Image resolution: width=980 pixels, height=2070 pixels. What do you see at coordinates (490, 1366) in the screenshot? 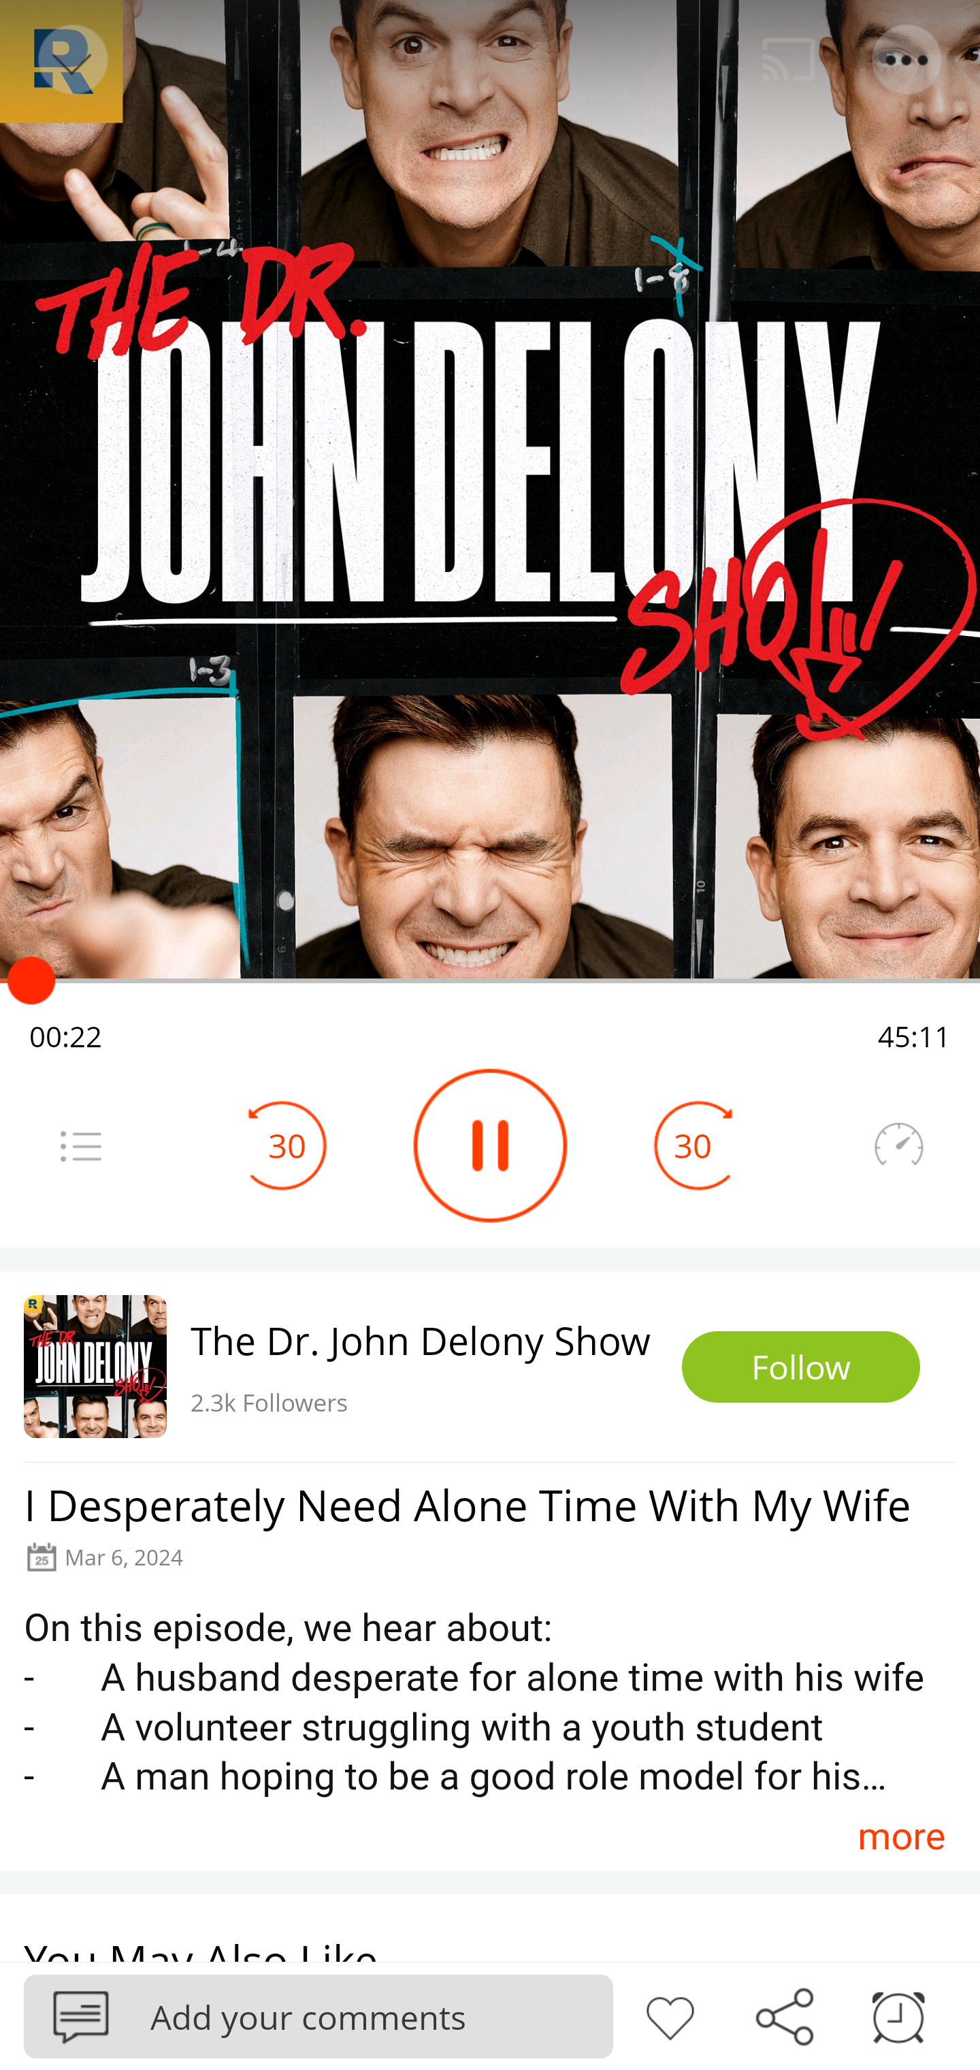
I see `The Dr. John Delony Show 2.3k Followers Follow` at bounding box center [490, 1366].